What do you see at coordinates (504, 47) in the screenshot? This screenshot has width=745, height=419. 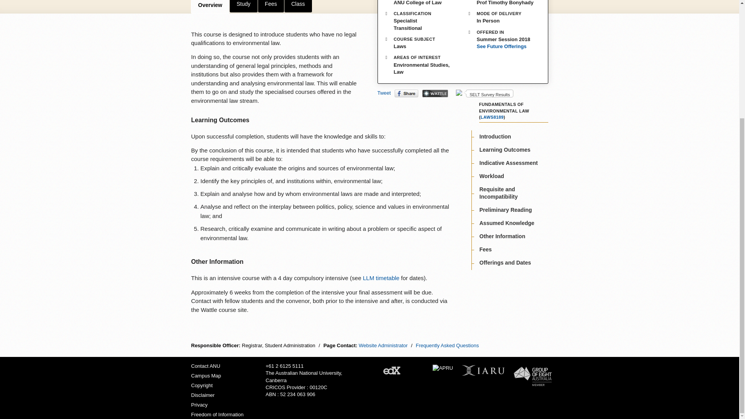 I see `See Future Offerings` at bounding box center [504, 47].